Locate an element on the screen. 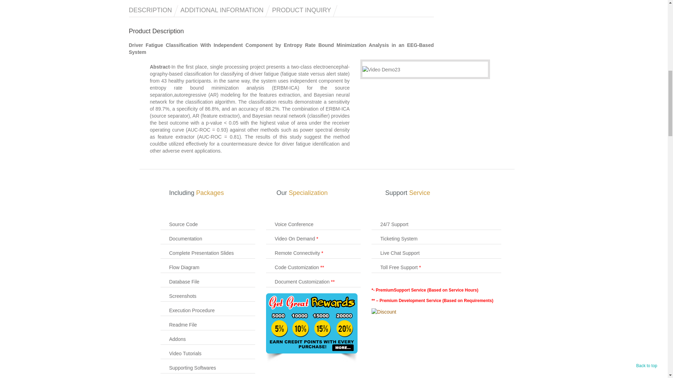  Coupon Discount is located at coordinates (383, 311).